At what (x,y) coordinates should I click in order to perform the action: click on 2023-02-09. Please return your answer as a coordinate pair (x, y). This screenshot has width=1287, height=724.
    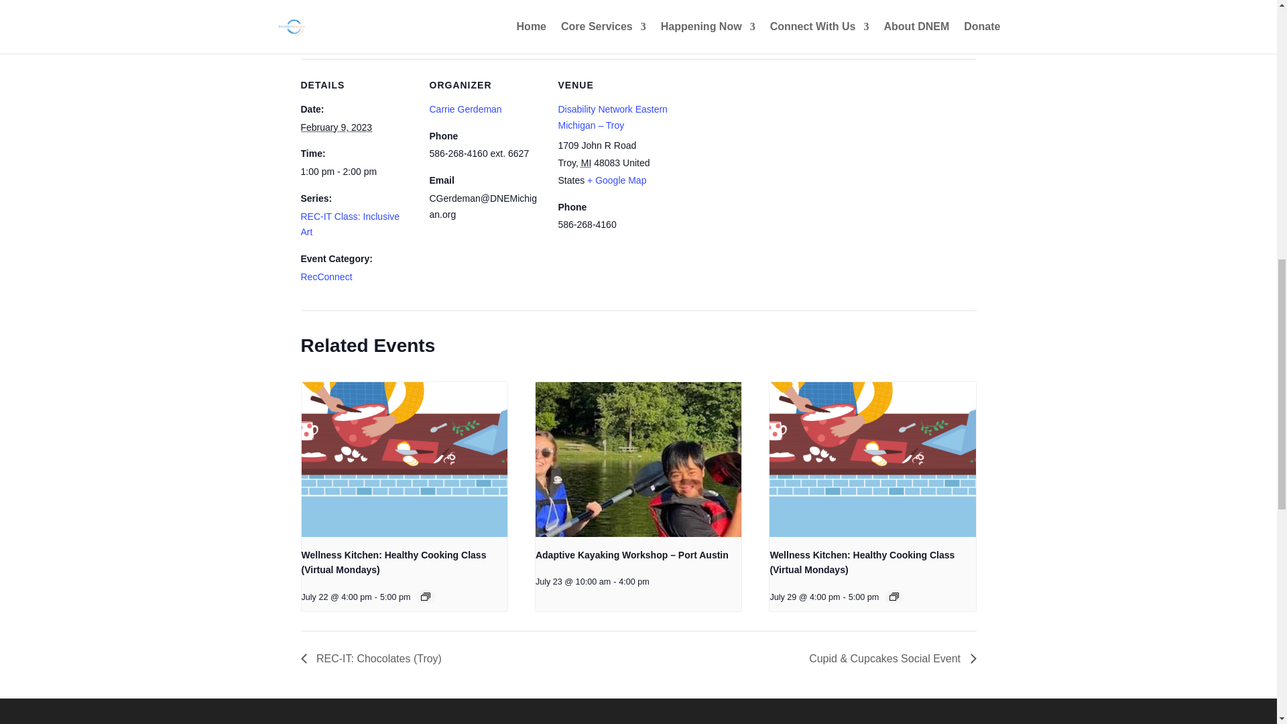
    Looking at the image, I should click on (335, 127).